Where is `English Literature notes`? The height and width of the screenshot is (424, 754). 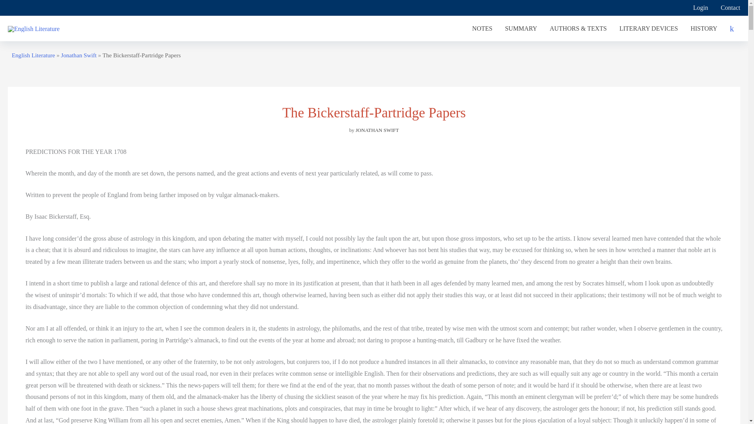
English Literature notes is located at coordinates (482, 28).